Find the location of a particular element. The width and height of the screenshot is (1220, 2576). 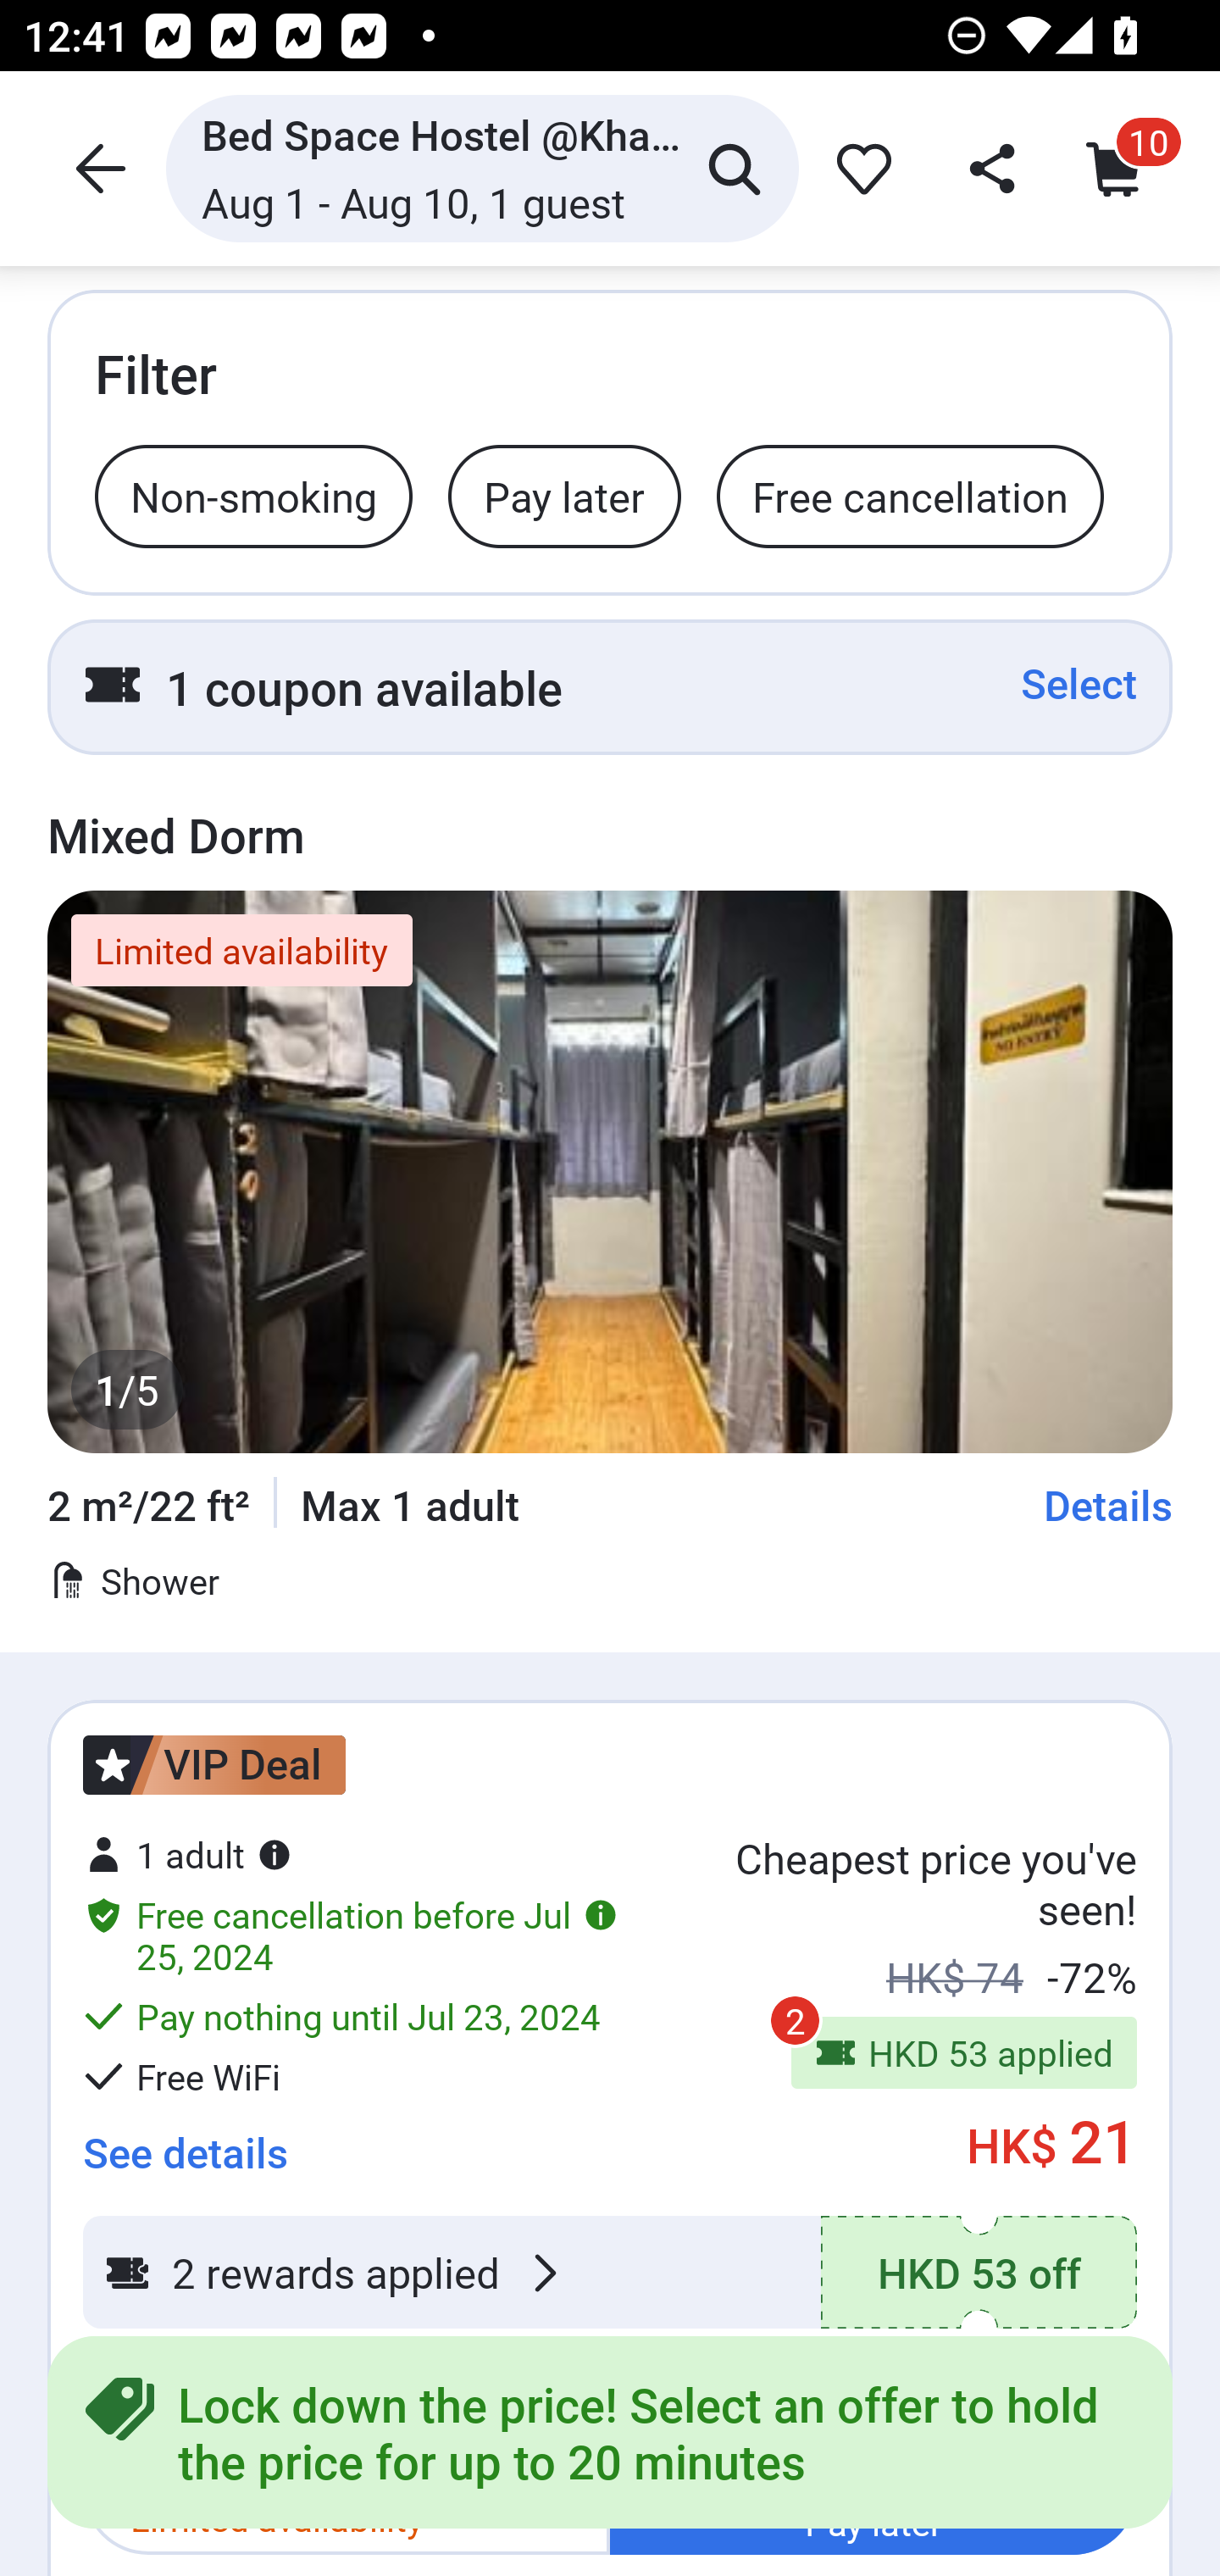

Details is located at coordinates (1108, 1505).